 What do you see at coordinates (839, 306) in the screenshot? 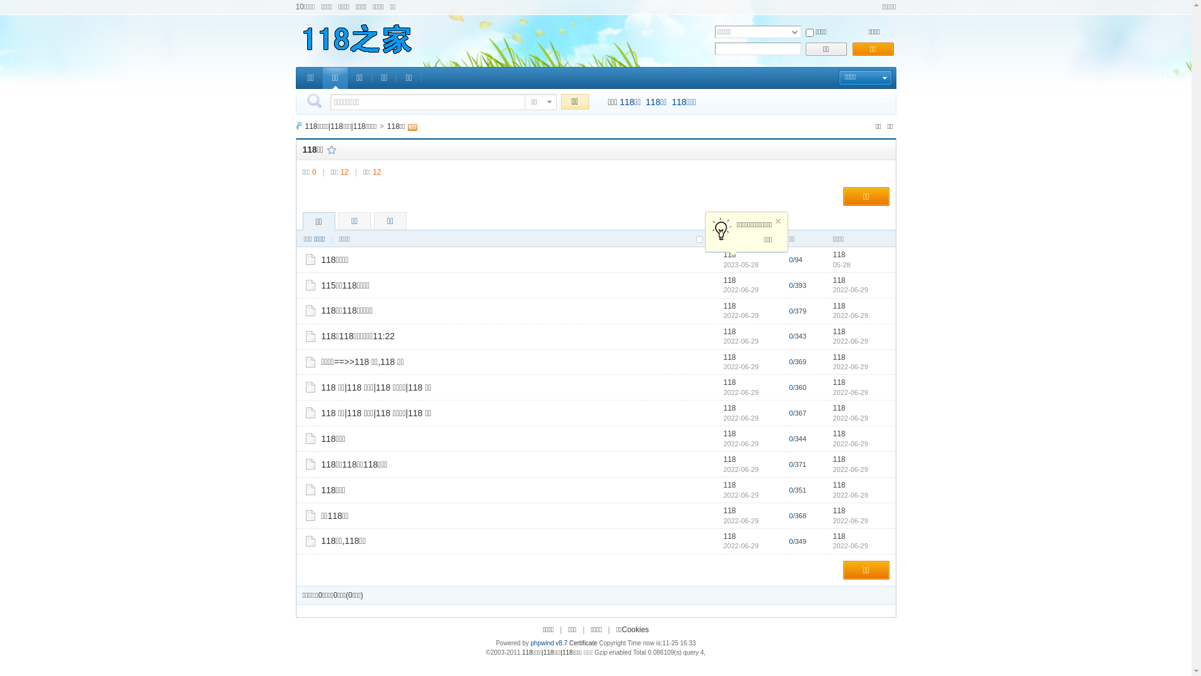
I see `118` at bounding box center [839, 306].